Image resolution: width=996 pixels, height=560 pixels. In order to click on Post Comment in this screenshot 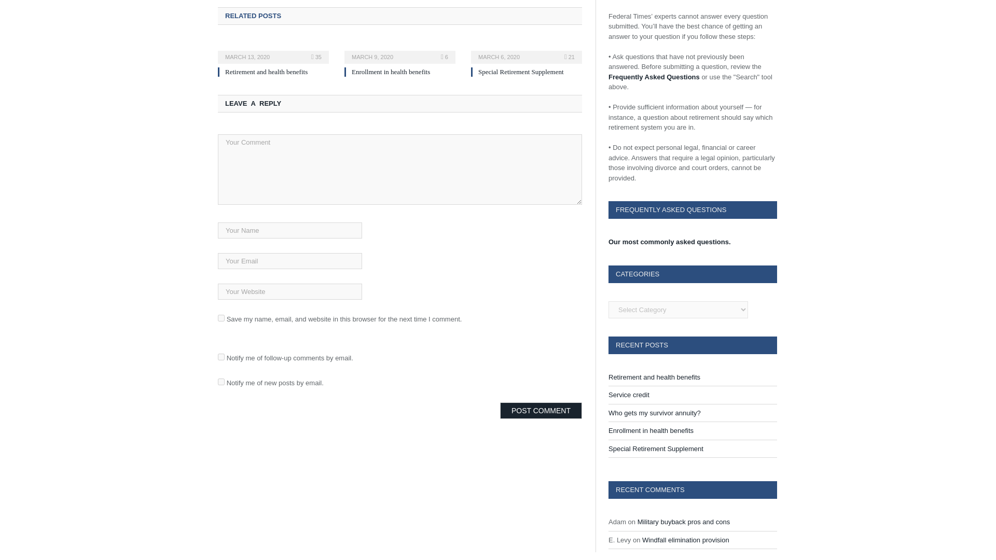, I will do `click(541, 411)`.